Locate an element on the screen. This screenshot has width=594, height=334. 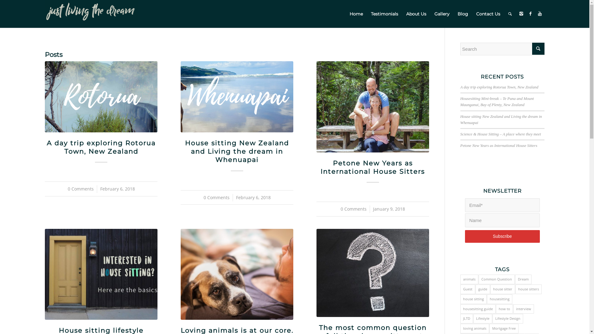
0 Comments is located at coordinates (81, 189).